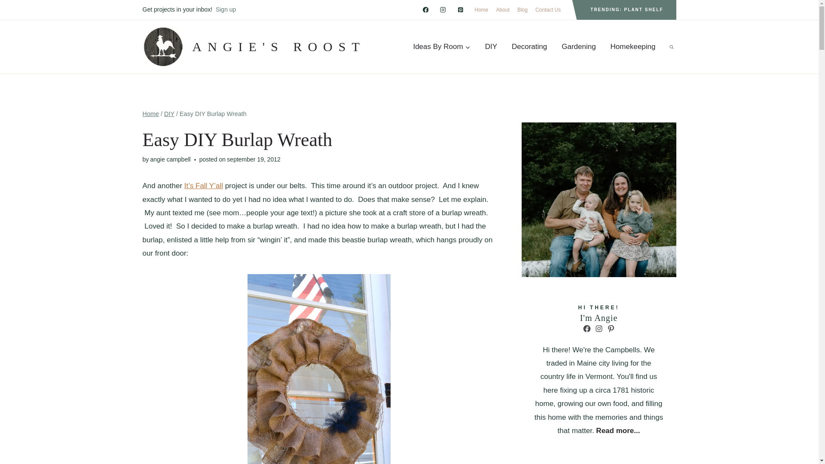 This screenshot has height=464, width=825. What do you see at coordinates (547, 10) in the screenshot?
I see `Contact Us` at bounding box center [547, 10].